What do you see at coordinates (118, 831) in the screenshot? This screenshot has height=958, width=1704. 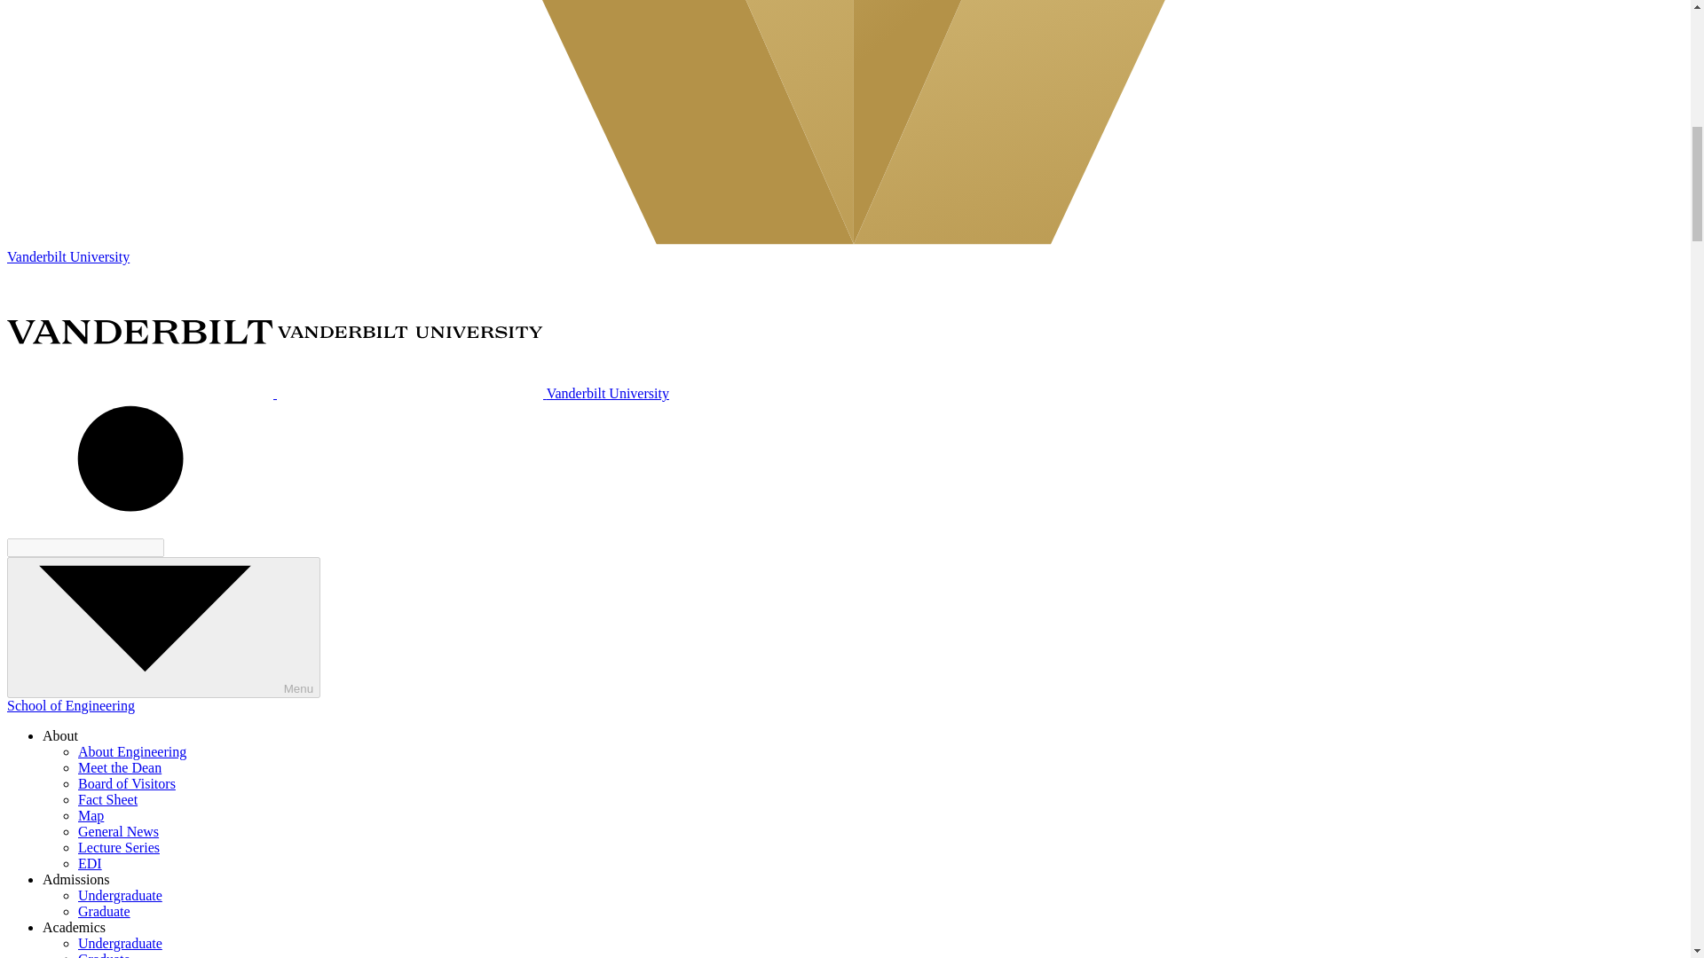 I see `General News` at bounding box center [118, 831].